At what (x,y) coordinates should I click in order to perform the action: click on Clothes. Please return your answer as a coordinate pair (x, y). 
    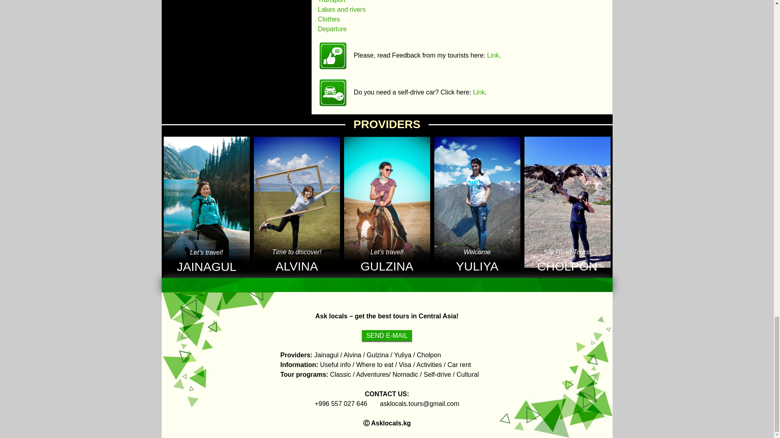
    Looking at the image, I should click on (328, 19).